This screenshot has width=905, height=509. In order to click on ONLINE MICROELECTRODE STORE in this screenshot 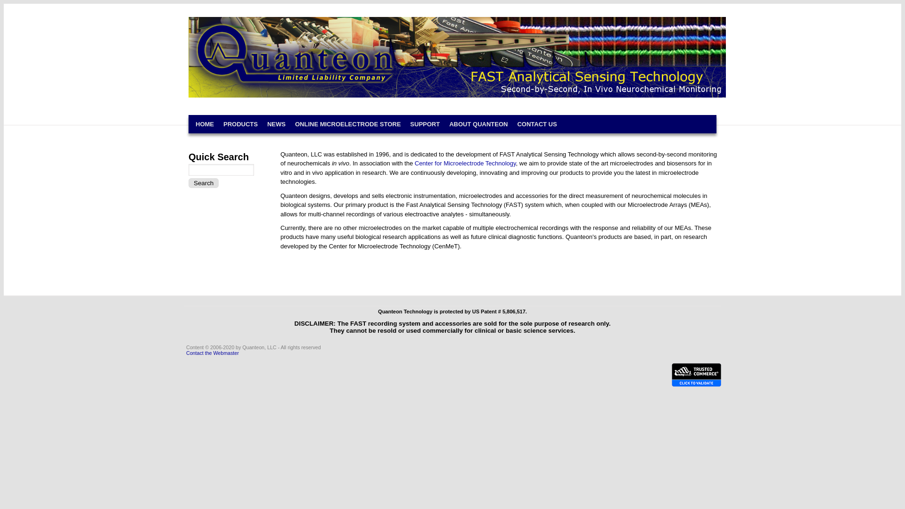, I will do `click(348, 124)`.